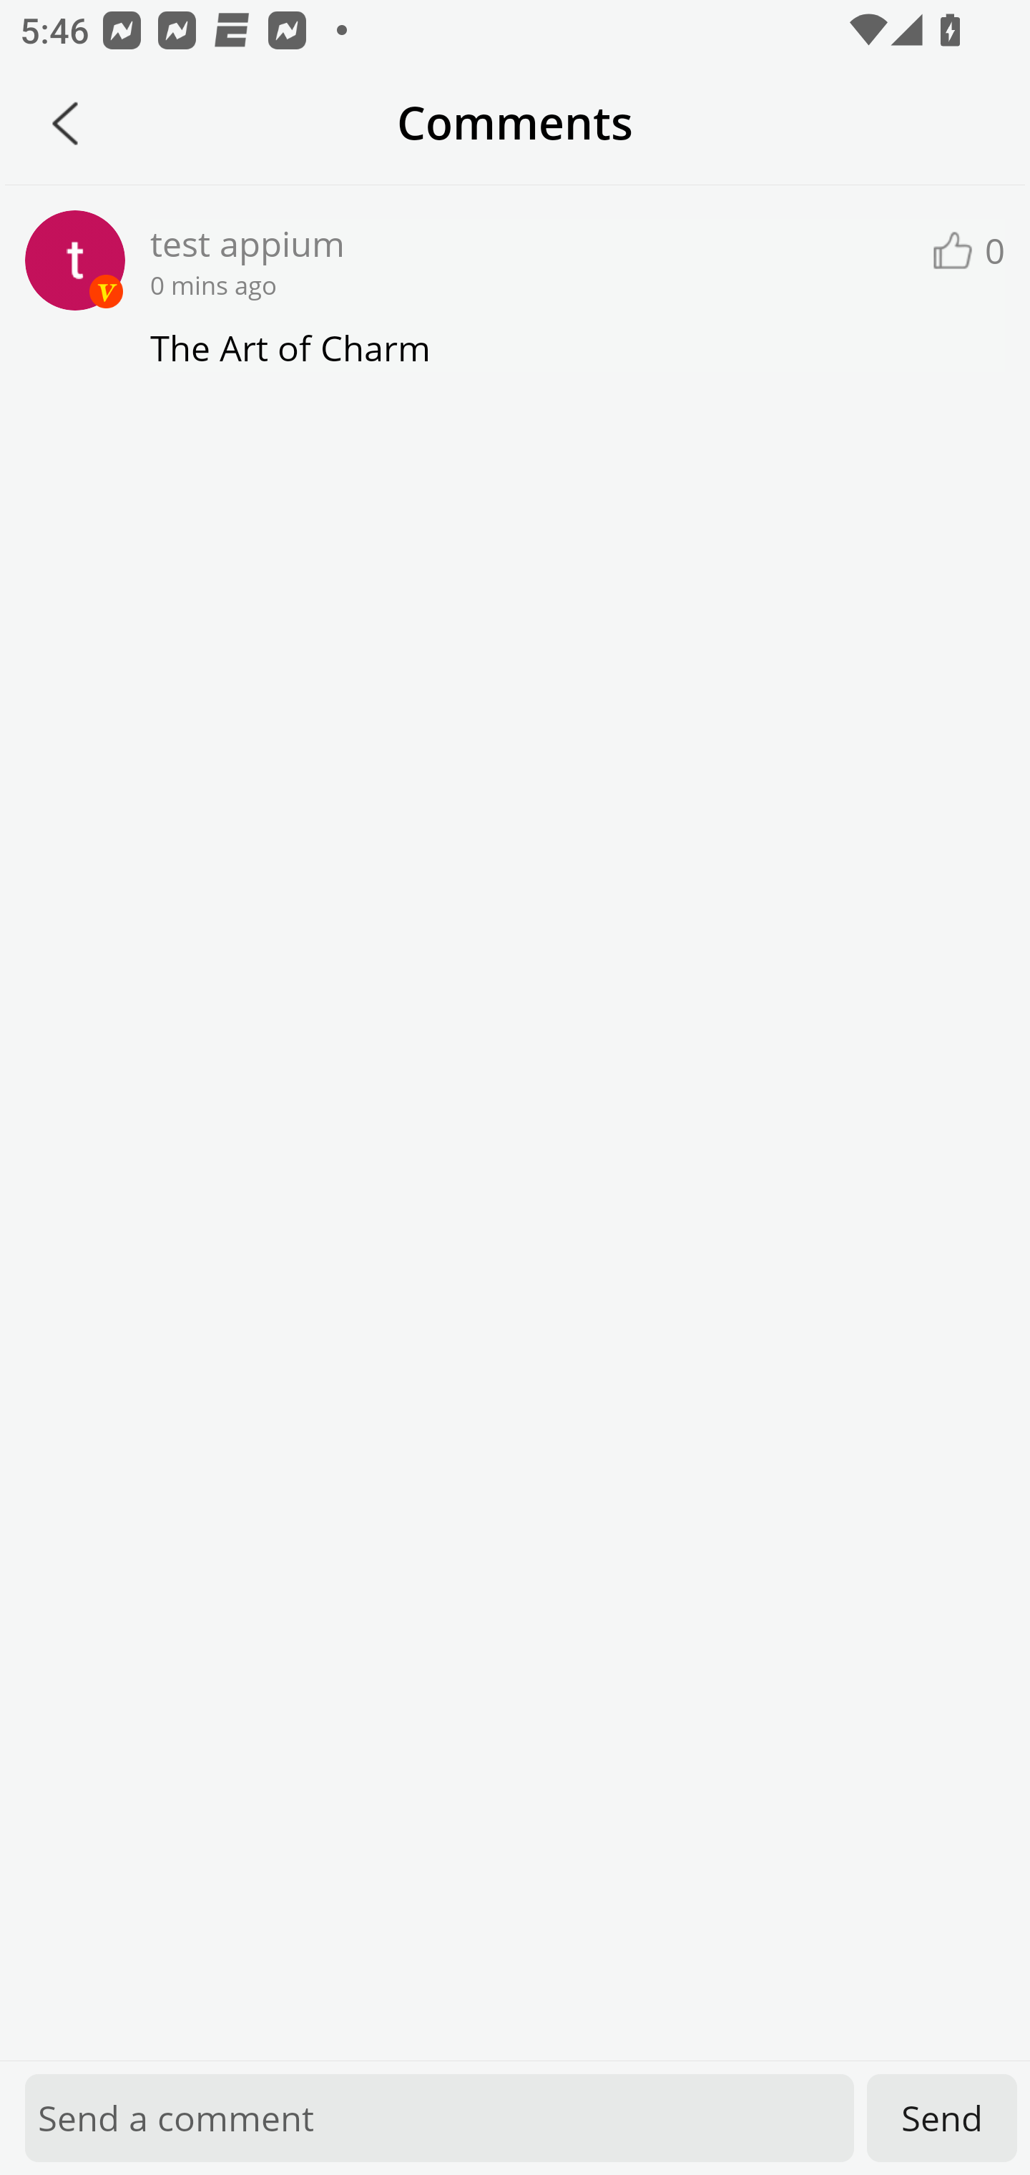 The height and width of the screenshot is (2175, 1030). Describe the element at coordinates (942, 2118) in the screenshot. I see `Send` at that location.